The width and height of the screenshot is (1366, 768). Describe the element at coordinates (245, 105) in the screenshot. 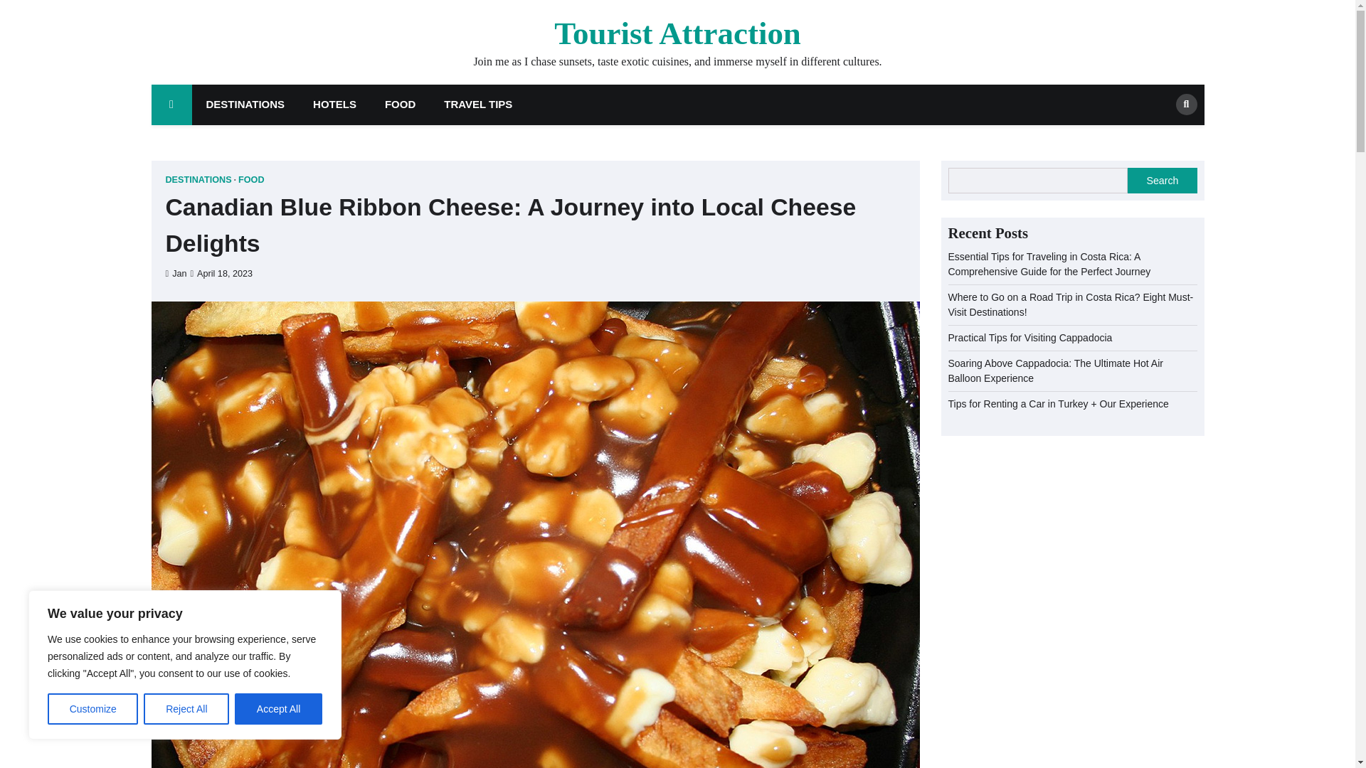

I see `DESTINATIONS` at that location.